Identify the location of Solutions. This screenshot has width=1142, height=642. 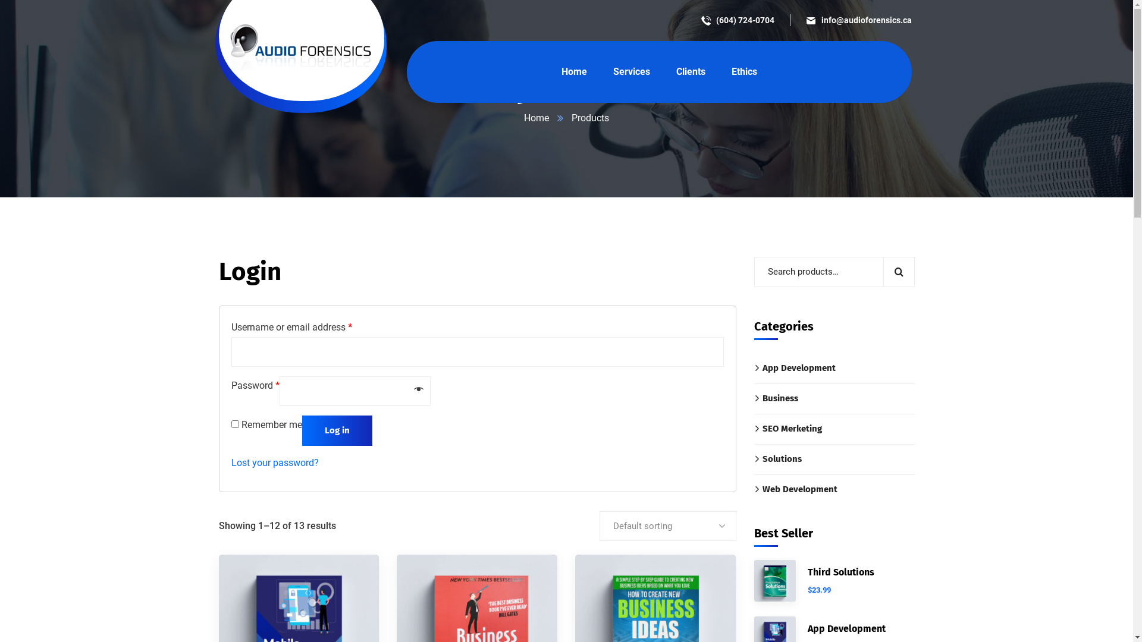
(834, 459).